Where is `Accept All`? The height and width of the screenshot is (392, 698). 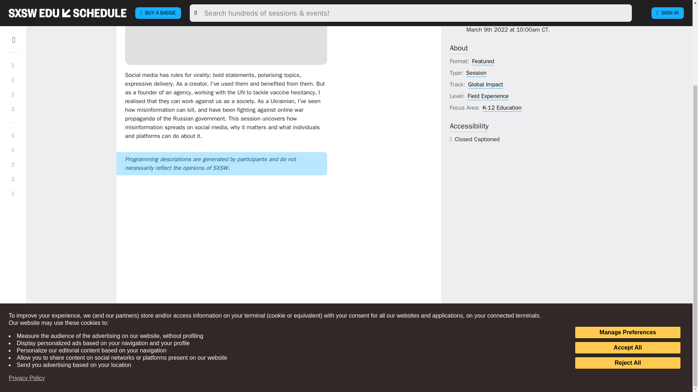 Accept All is located at coordinates (627, 243).